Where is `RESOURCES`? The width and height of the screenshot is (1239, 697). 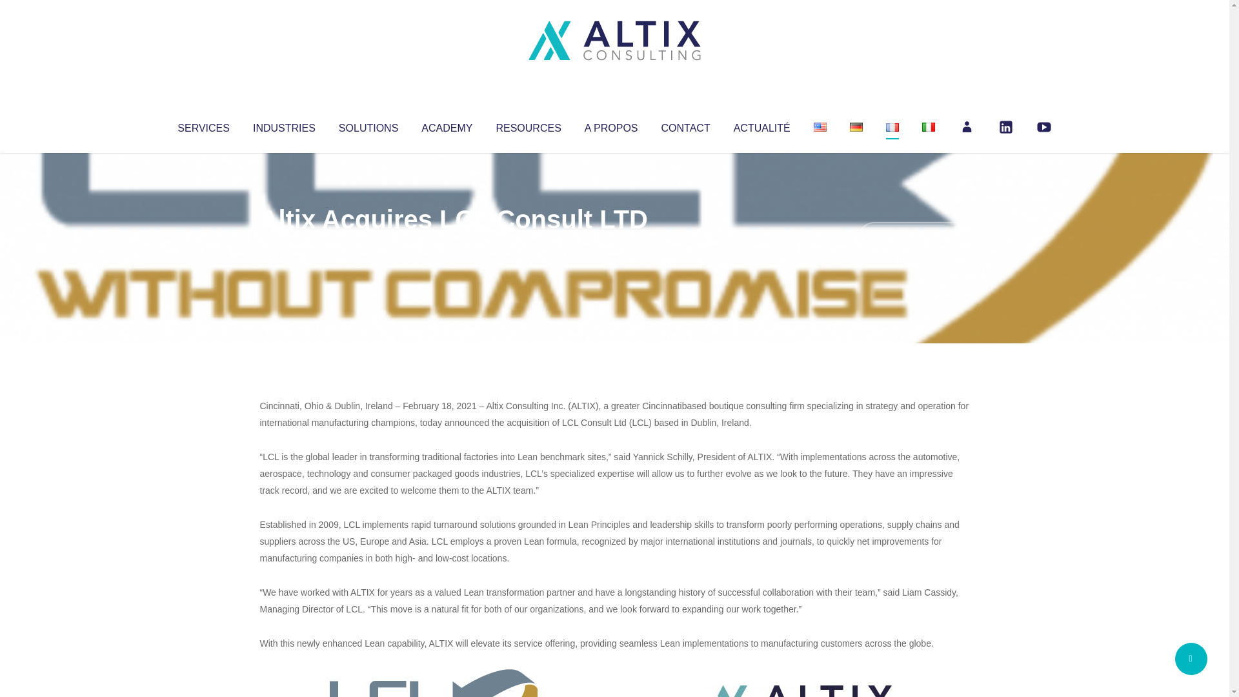 RESOURCES is located at coordinates (528, 125).